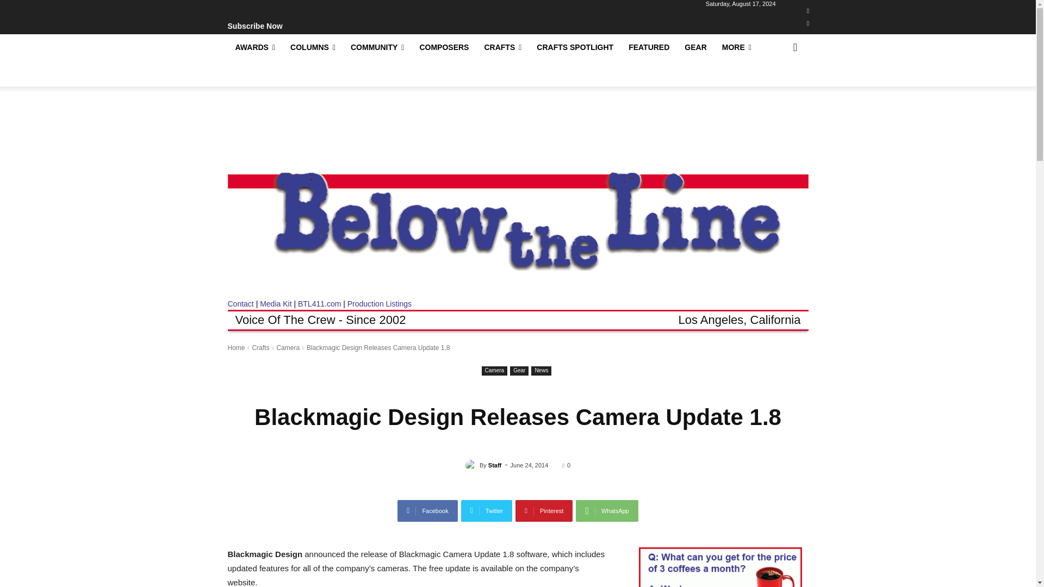  What do you see at coordinates (808, 24) in the screenshot?
I see `Twitter` at bounding box center [808, 24].